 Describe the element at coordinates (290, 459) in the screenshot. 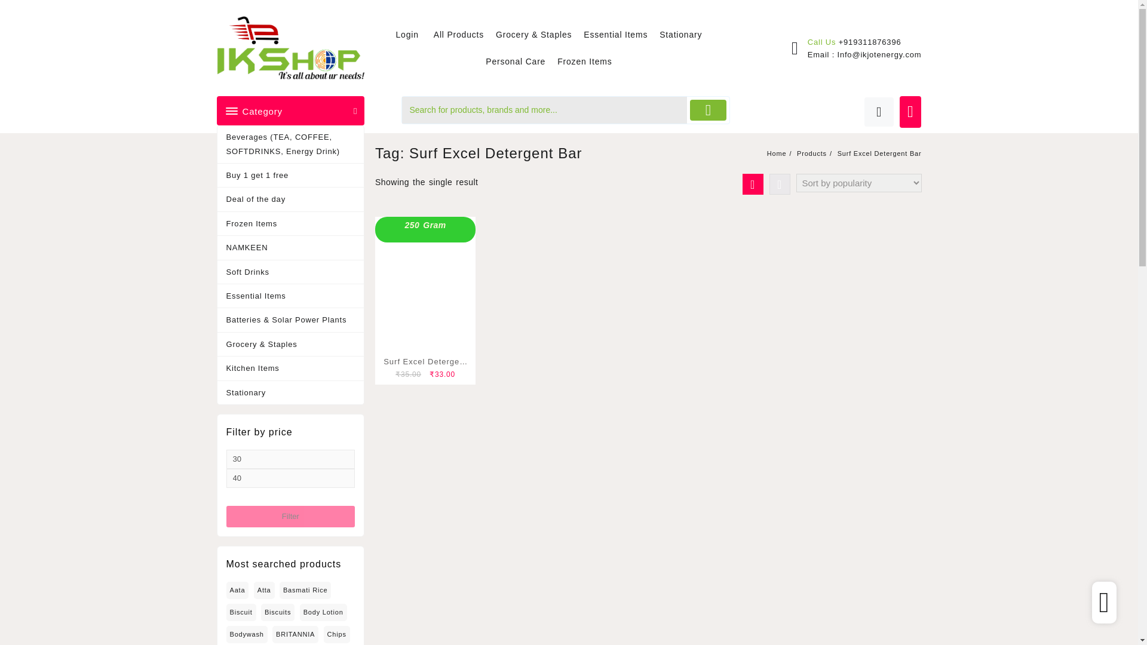

I see `30` at that location.